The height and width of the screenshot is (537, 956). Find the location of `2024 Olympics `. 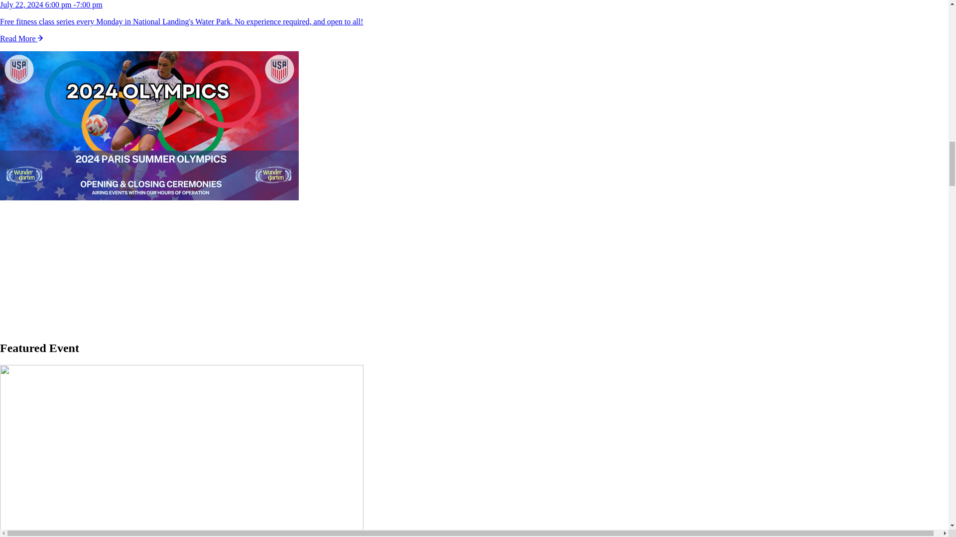

2024 Olympics  is located at coordinates (149, 126).